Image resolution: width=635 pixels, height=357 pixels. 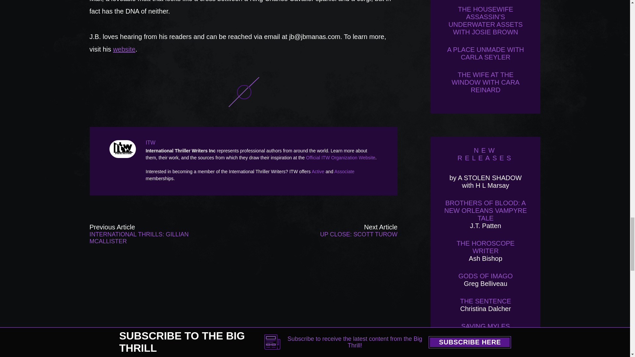 I want to click on ITW, so click(x=124, y=149).